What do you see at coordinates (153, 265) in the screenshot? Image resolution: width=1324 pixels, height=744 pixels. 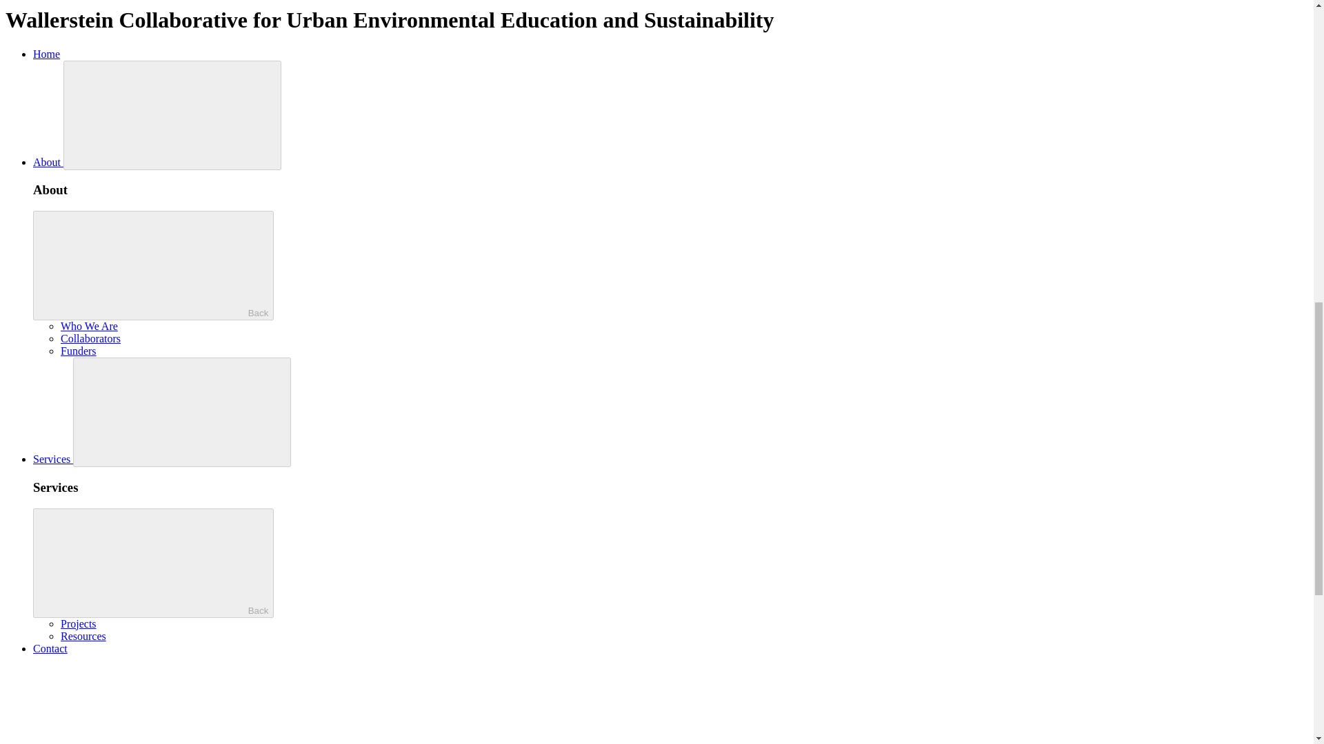 I see `Back` at bounding box center [153, 265].